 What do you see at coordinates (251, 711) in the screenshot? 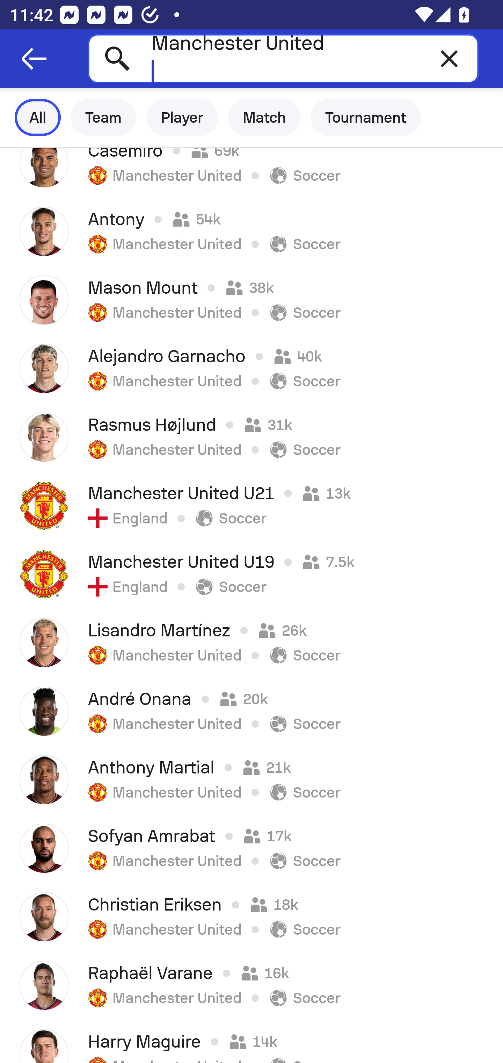
I see `André Onana 20k Manchester United Soccer` at bounding box center [251, 711].